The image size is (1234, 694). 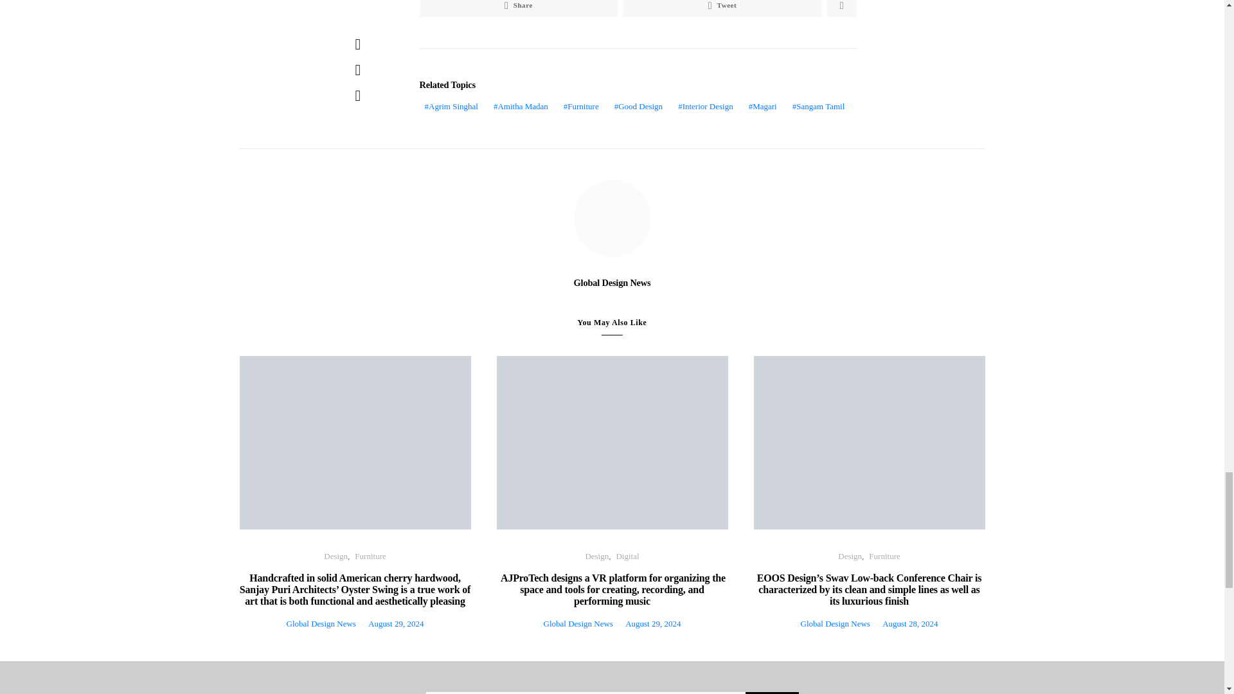 What do you see at coordinates (321, 623) in the screenshot?
I see `View all posts by Global Design News` at bounding box center [321, 623].